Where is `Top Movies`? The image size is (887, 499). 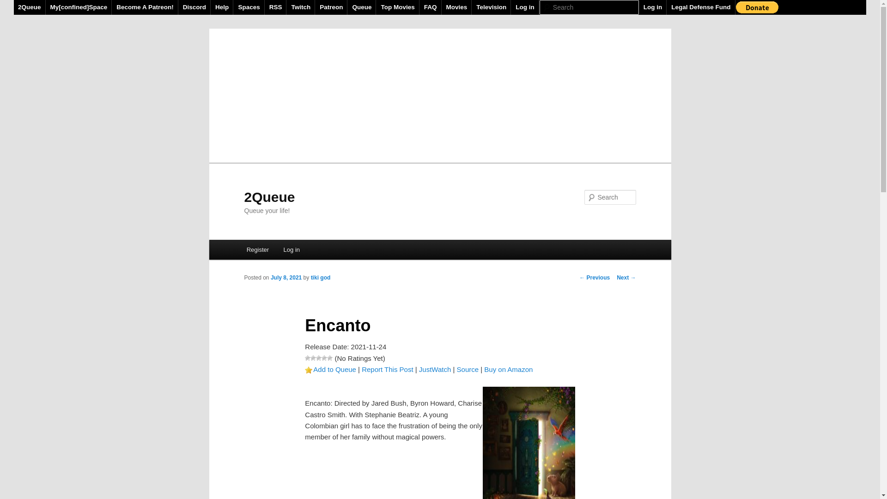 Top Movies is located at coordinates (398, 7).